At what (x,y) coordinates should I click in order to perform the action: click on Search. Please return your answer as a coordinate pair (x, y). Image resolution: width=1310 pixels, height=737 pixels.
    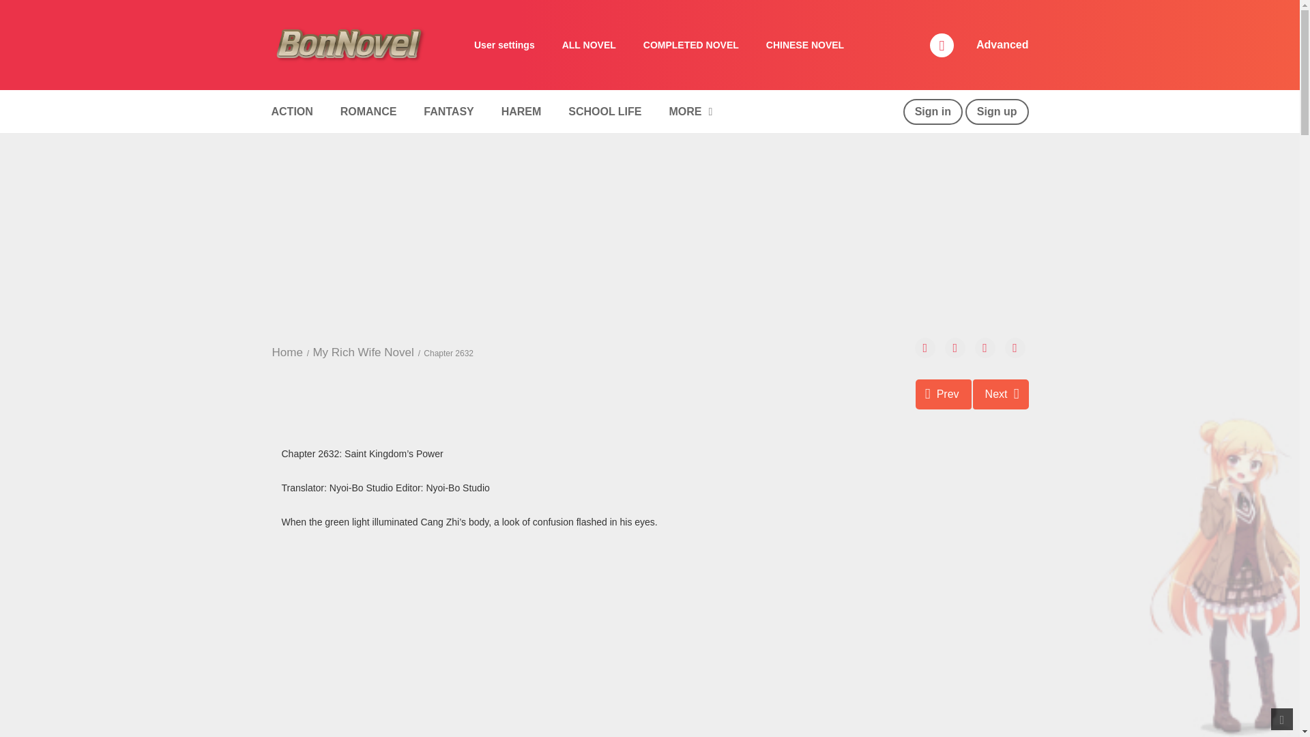
    Looking at the image, I should click on (873, 8).